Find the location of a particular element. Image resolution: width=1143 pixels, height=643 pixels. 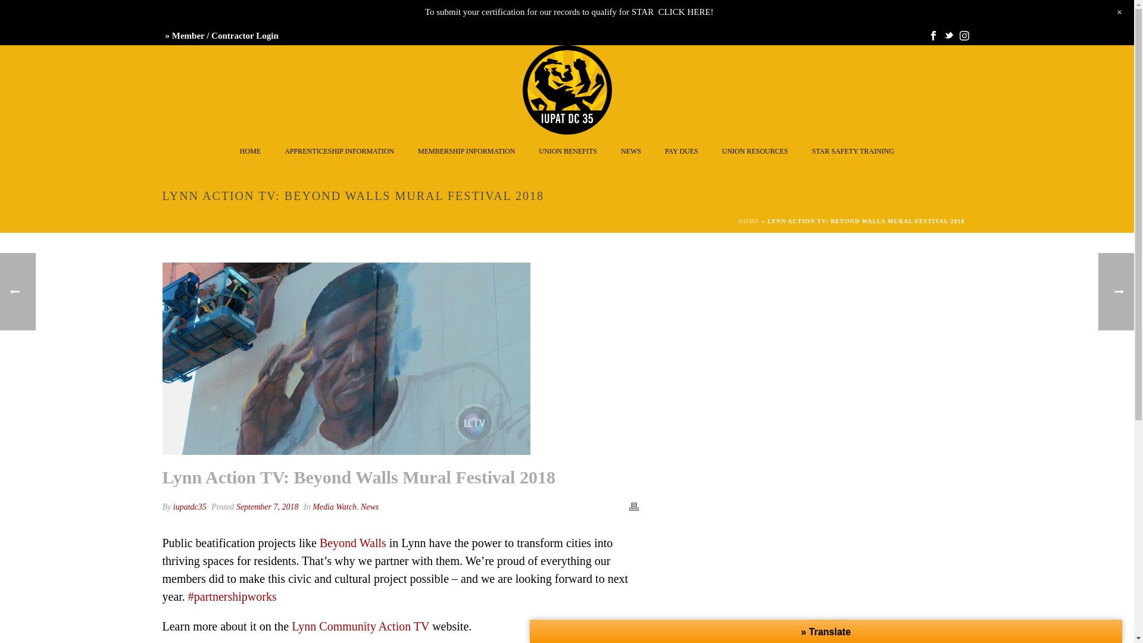

Posts by iupatdc35 is located at coordinates (190, 506).